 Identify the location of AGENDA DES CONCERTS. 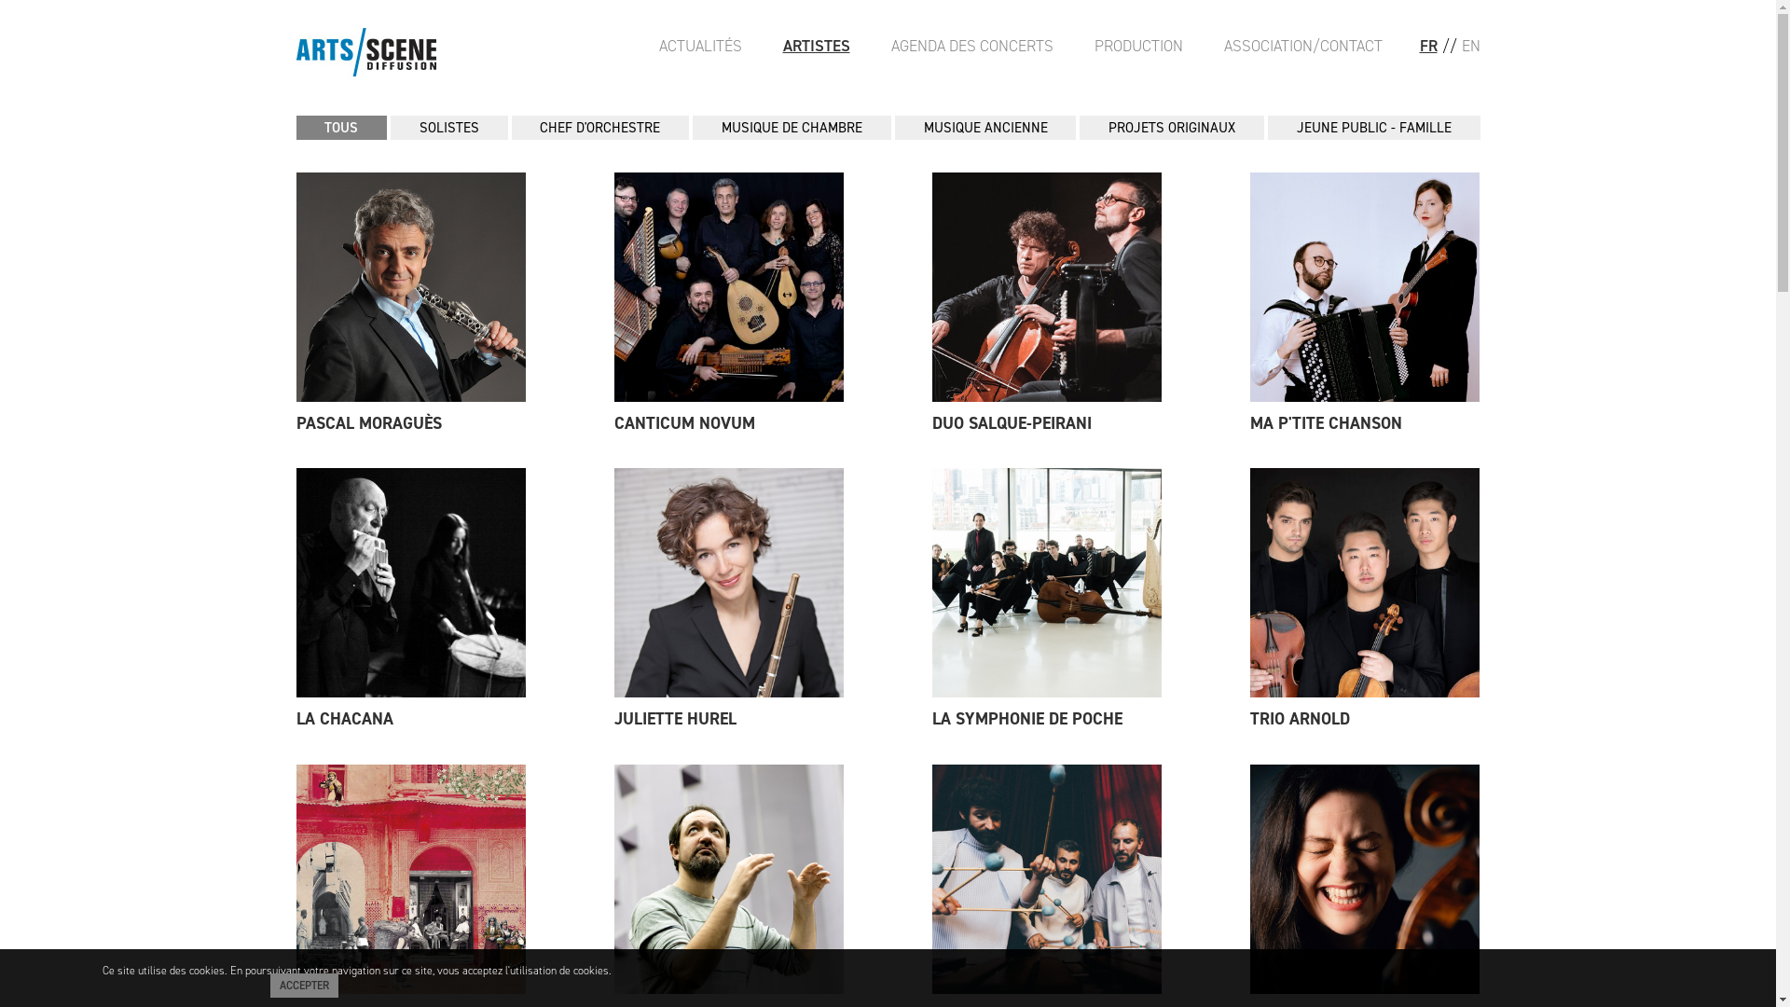
(972, 46).